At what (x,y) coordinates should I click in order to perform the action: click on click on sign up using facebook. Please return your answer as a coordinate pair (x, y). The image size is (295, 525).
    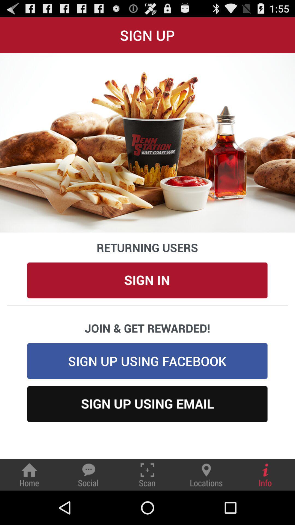
    Looking at the image, I should click on (147, 361).